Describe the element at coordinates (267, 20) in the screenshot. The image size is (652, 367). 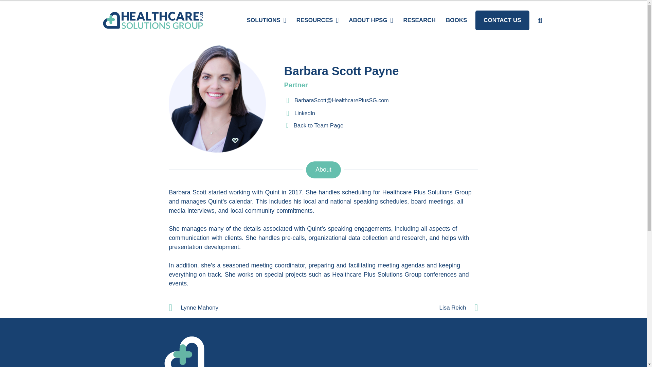
I see `SOLUTIONS` at that location.